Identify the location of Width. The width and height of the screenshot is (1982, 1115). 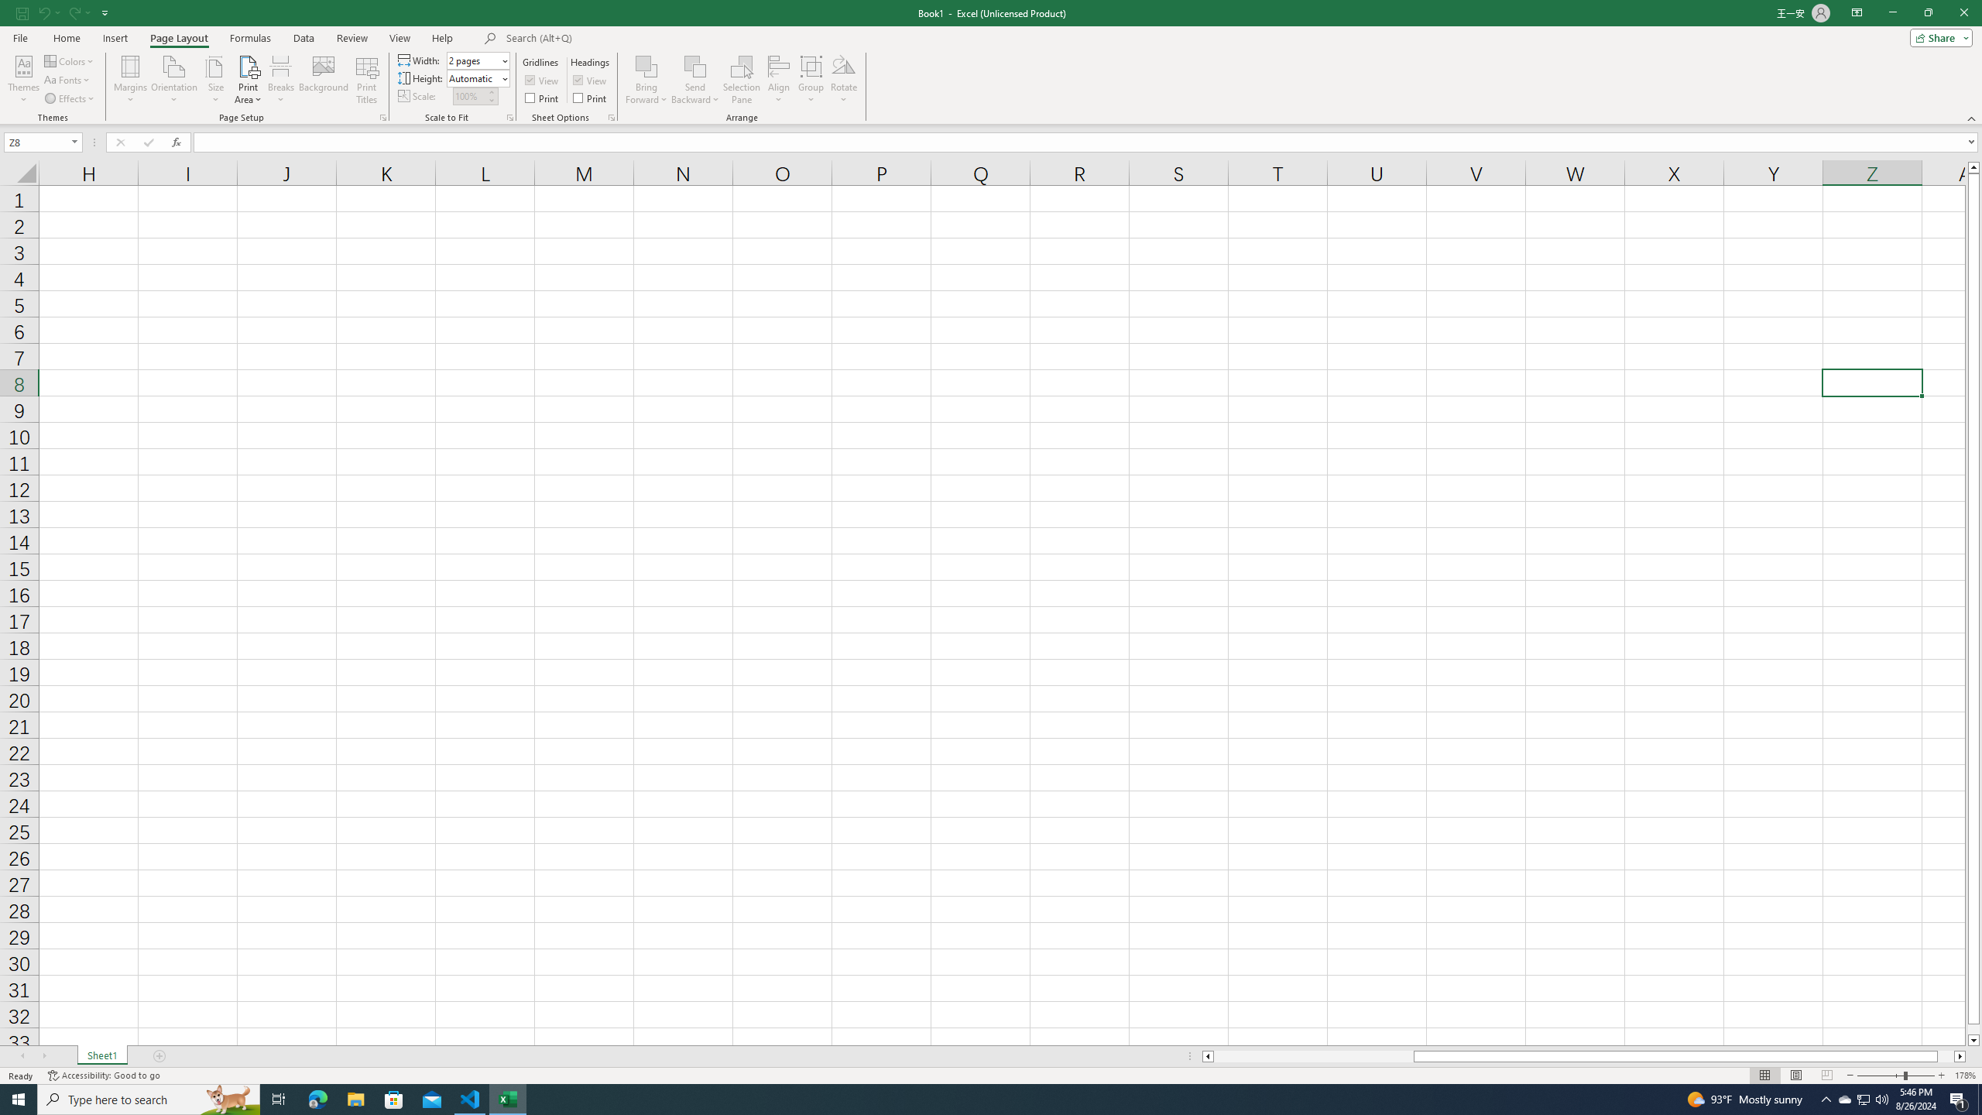
(474, 60).